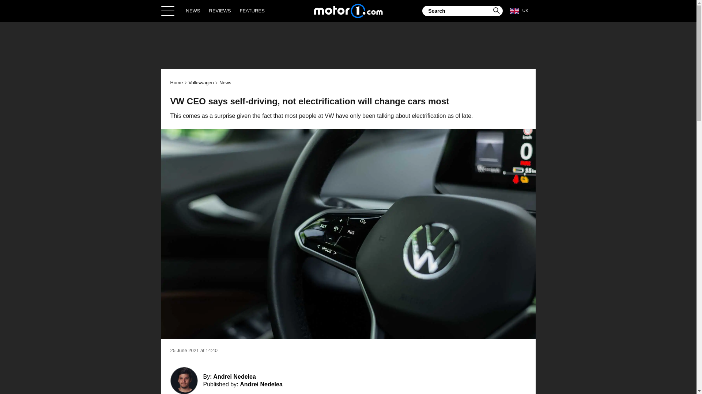 This screenshot has width=702, height=394. What do you see at coordinates (225, 82) in the screenshot?
I see `News` at bounding box center [225, 82].